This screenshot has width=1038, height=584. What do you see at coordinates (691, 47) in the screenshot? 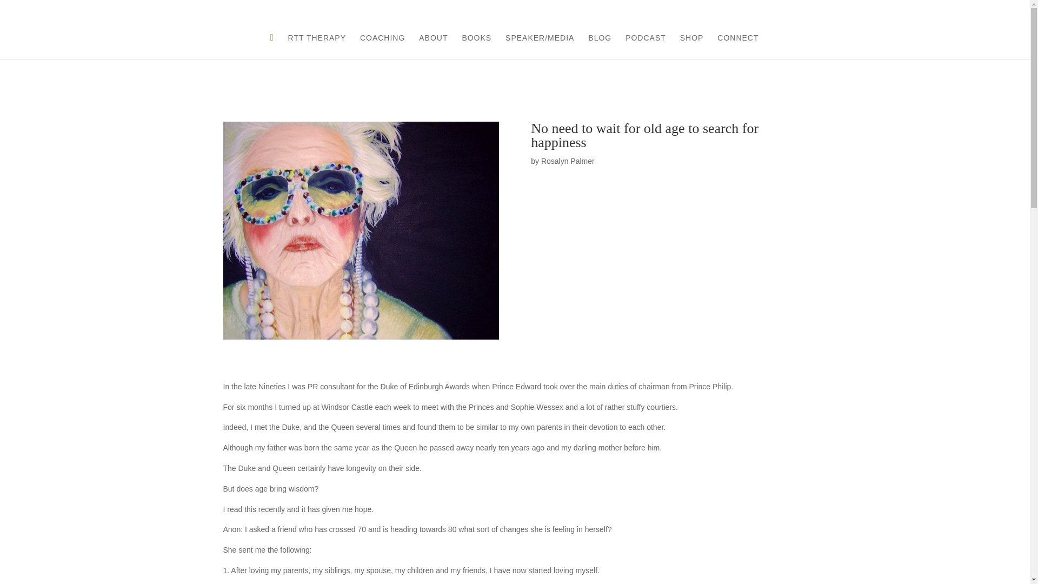
I see `SHOP` at bounding box center [691, 47].